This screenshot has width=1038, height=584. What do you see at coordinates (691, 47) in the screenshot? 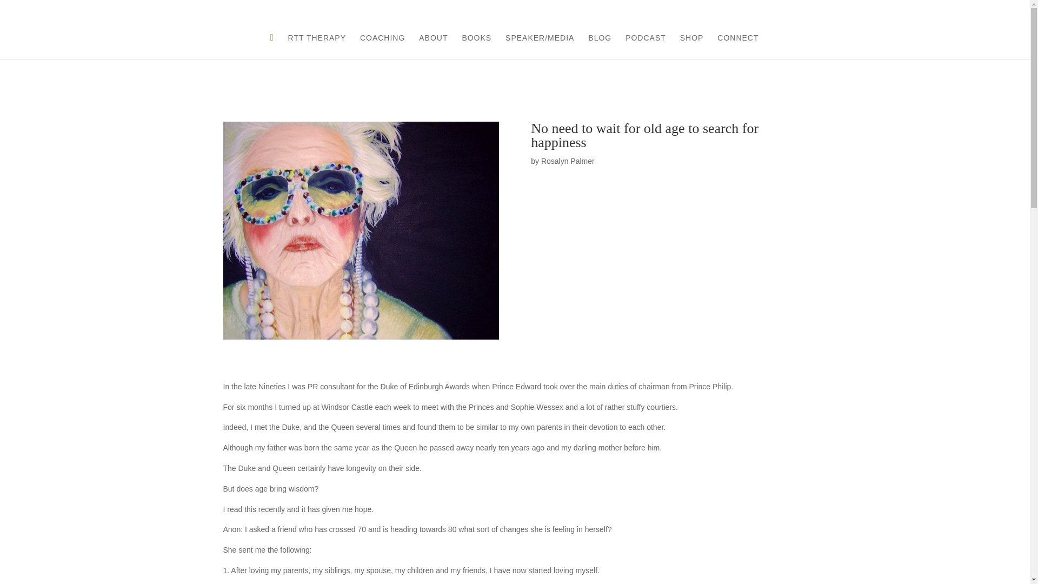
I see `SHOP` at bounding box center [691, 47].